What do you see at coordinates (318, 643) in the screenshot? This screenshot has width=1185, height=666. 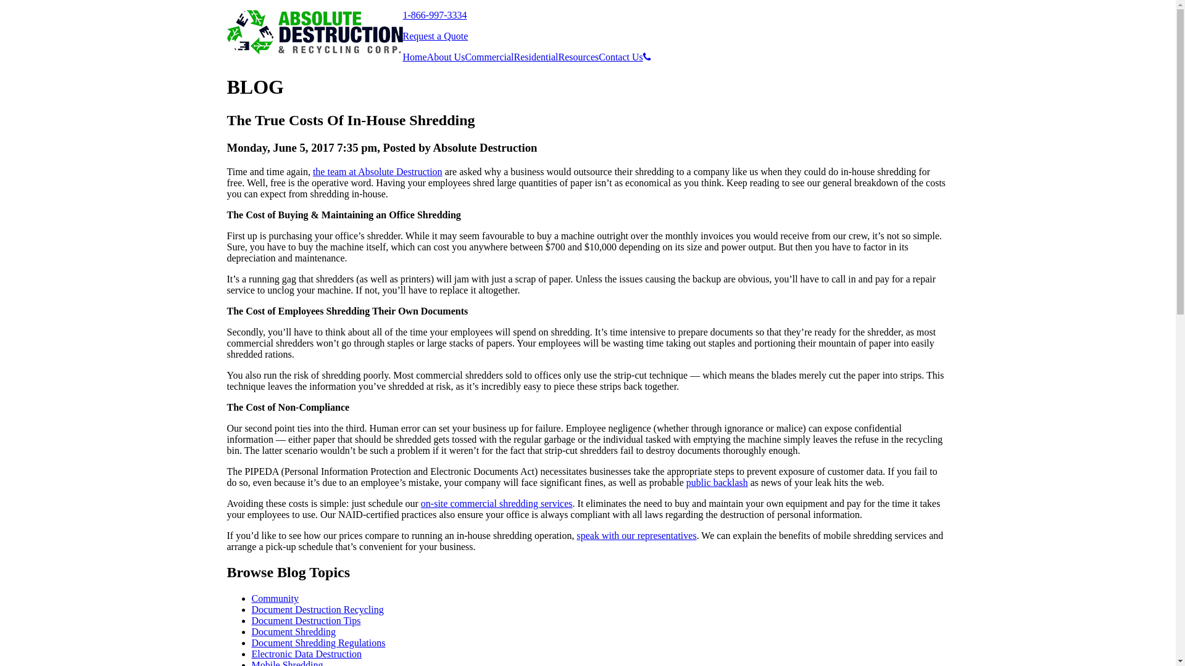 I see `Document Shredding Regulations` at bounding box center [318, 643].